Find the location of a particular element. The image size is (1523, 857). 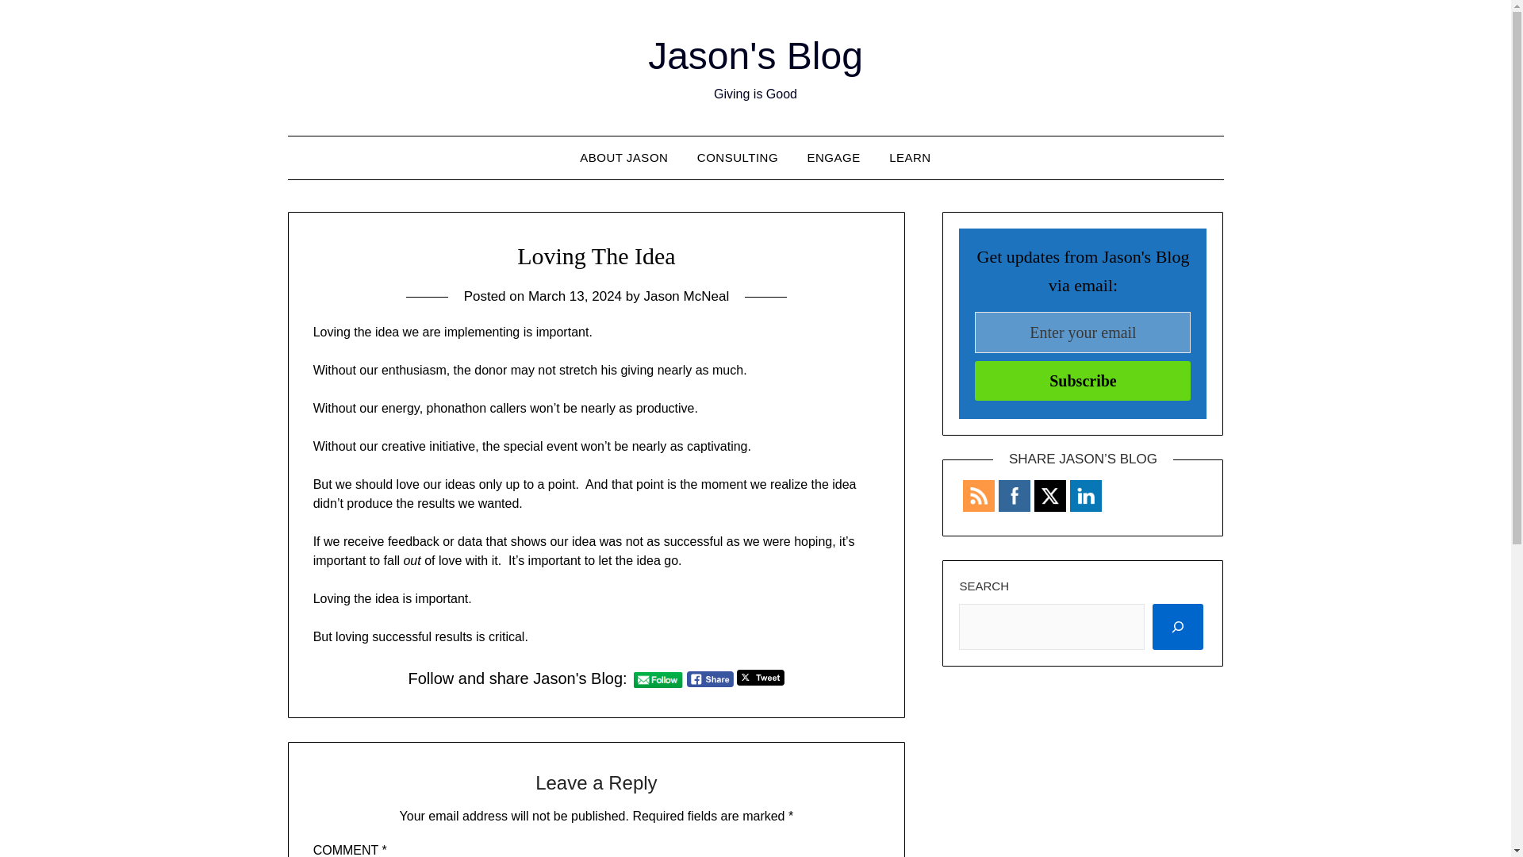

Facebook is located at coordinates (1014, 496).